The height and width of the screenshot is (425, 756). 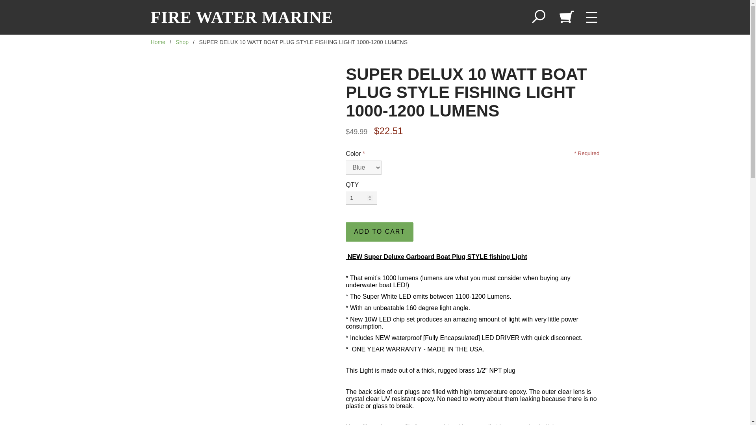 I want to click on 1, so click(x=361, y=198).